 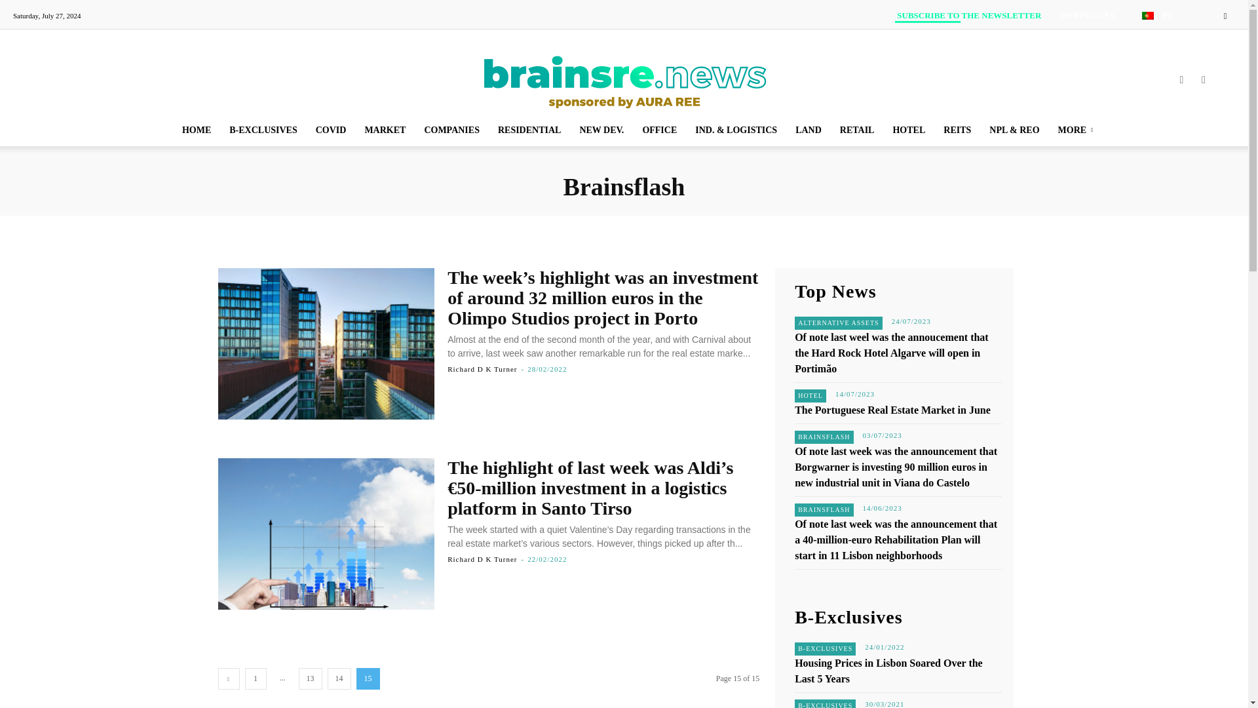 What do you see at coordinates (1170, 16) in the screenshot?
I see `PT` at bounding box center [1170, 16].